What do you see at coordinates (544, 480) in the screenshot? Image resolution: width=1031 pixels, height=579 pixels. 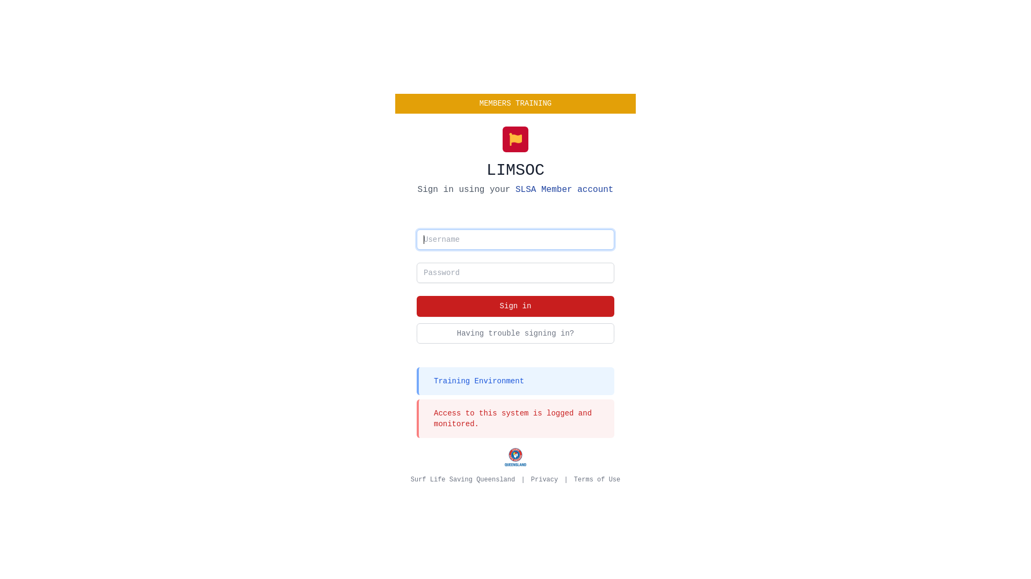 I see `Privacy` at bounding box center [544, 480].